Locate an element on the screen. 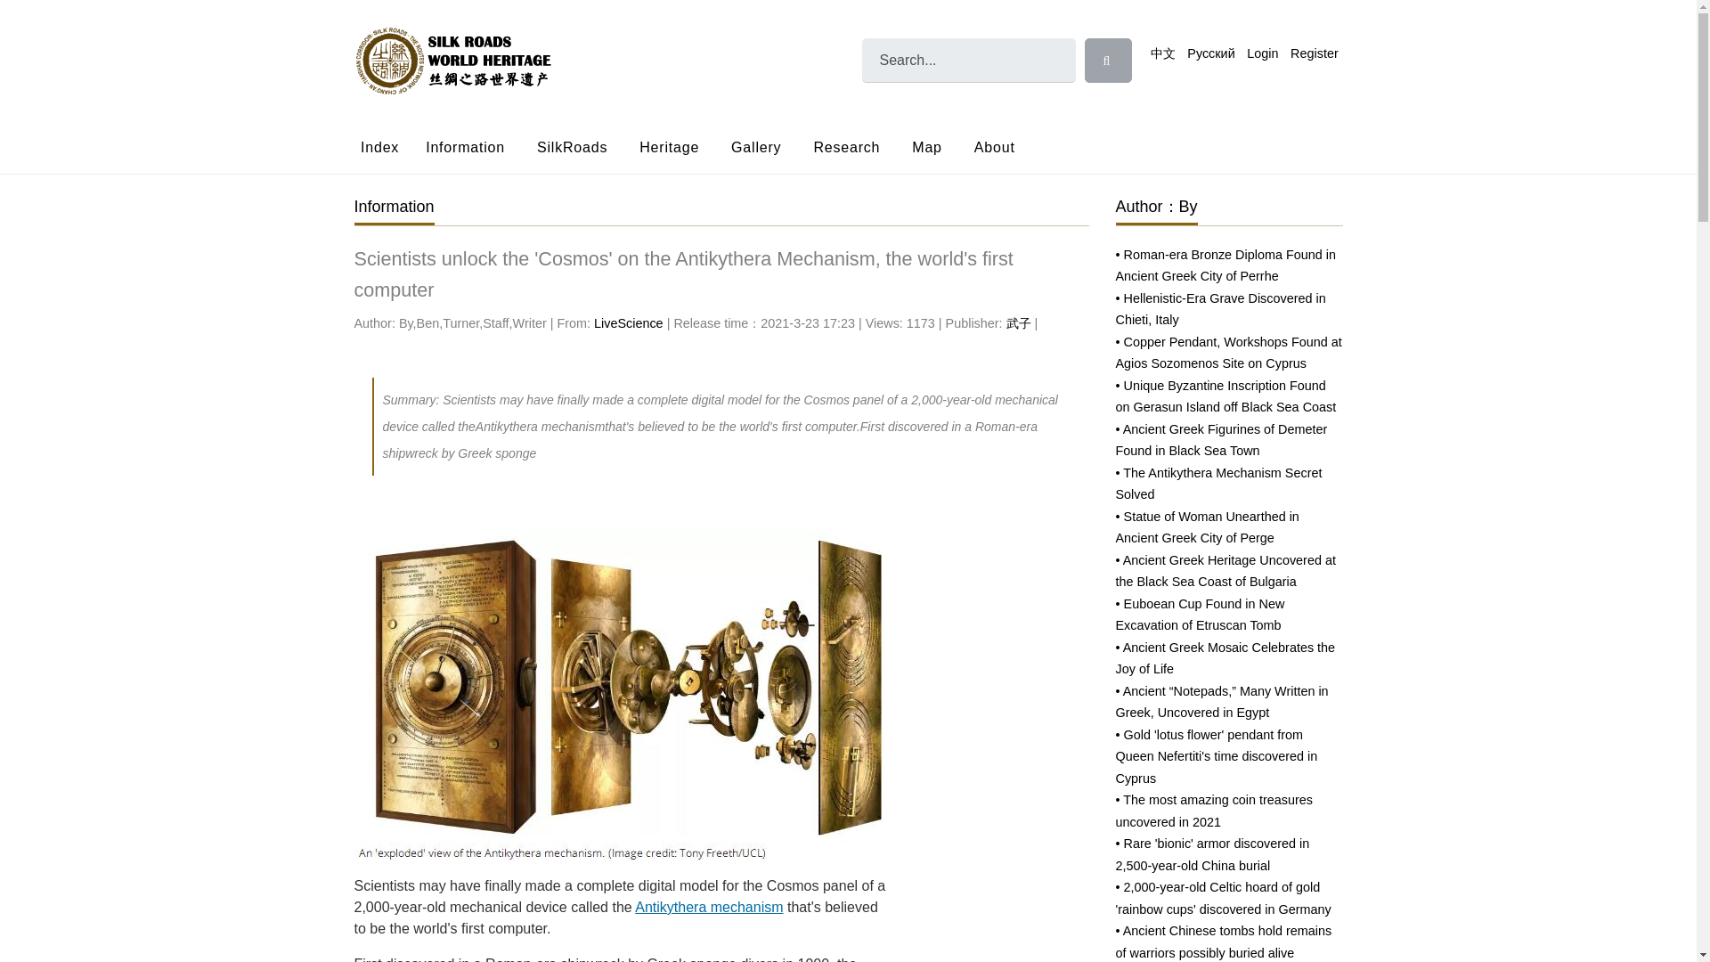 This screenshot has height=962, width=1710. Index is located at coordinates (385, 146).